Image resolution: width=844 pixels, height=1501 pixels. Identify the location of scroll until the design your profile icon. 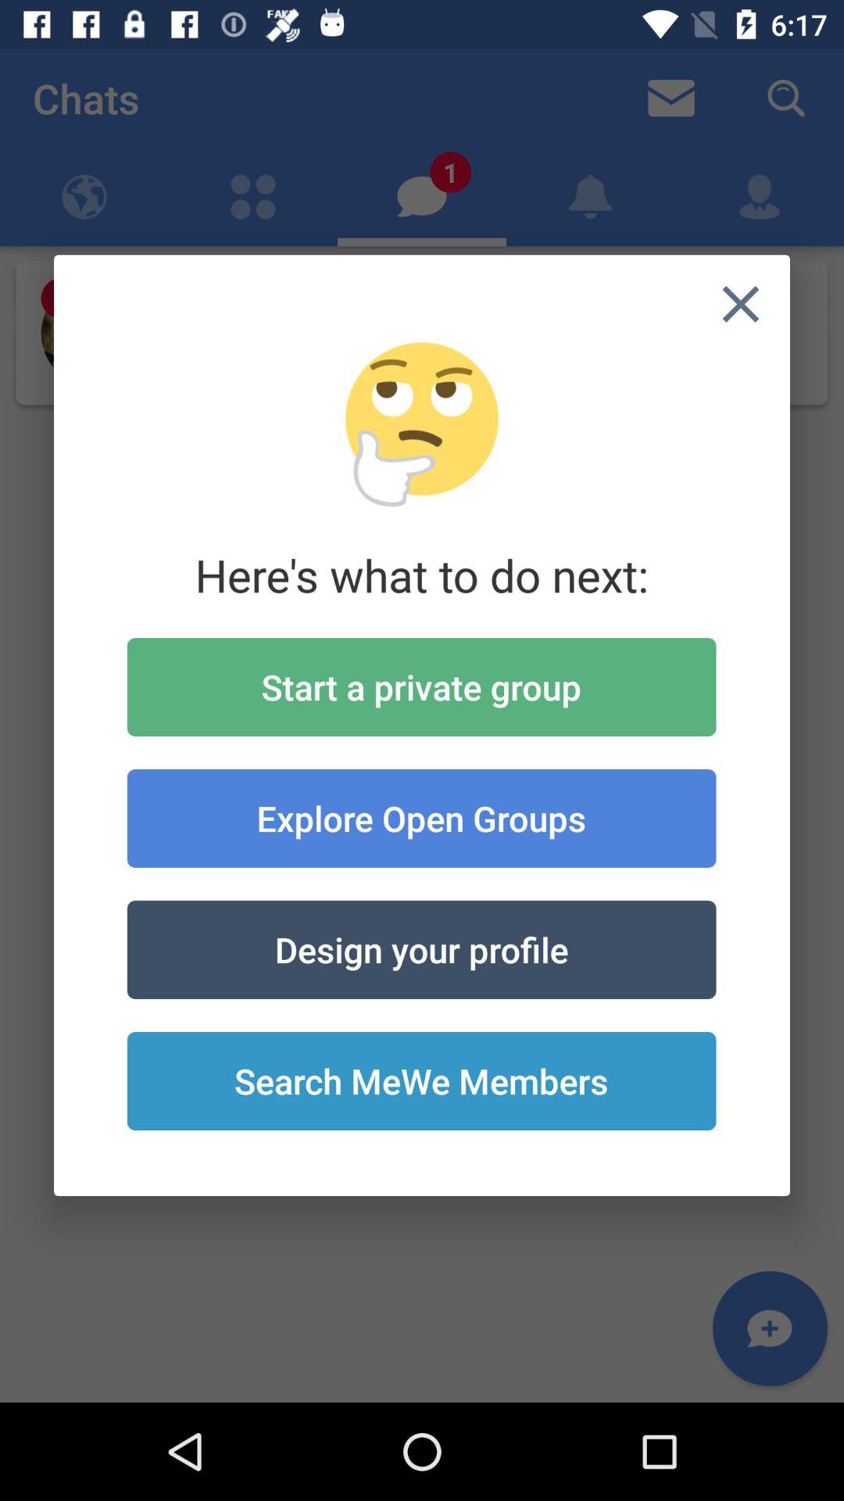
(421, 949).